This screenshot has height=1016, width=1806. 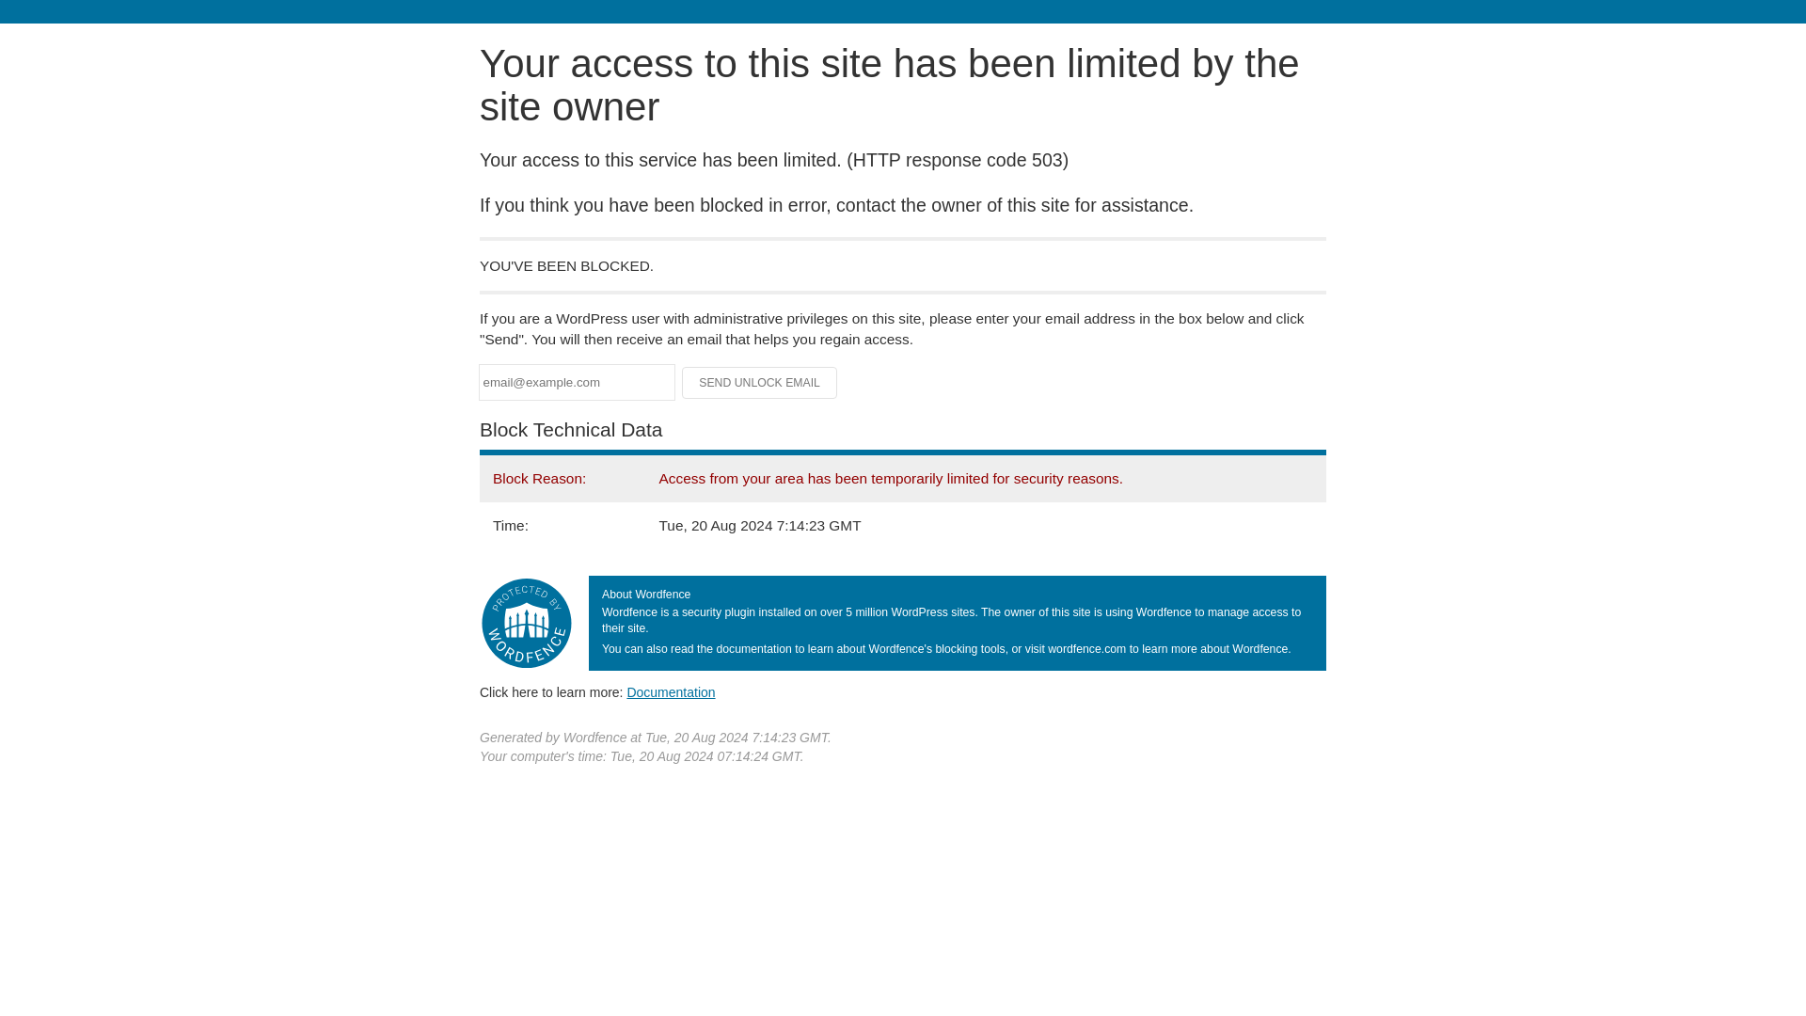 What do you see at coordinates (671, 692) in the screenshot?
I see `Documentation` at bounding box center [671, 692].